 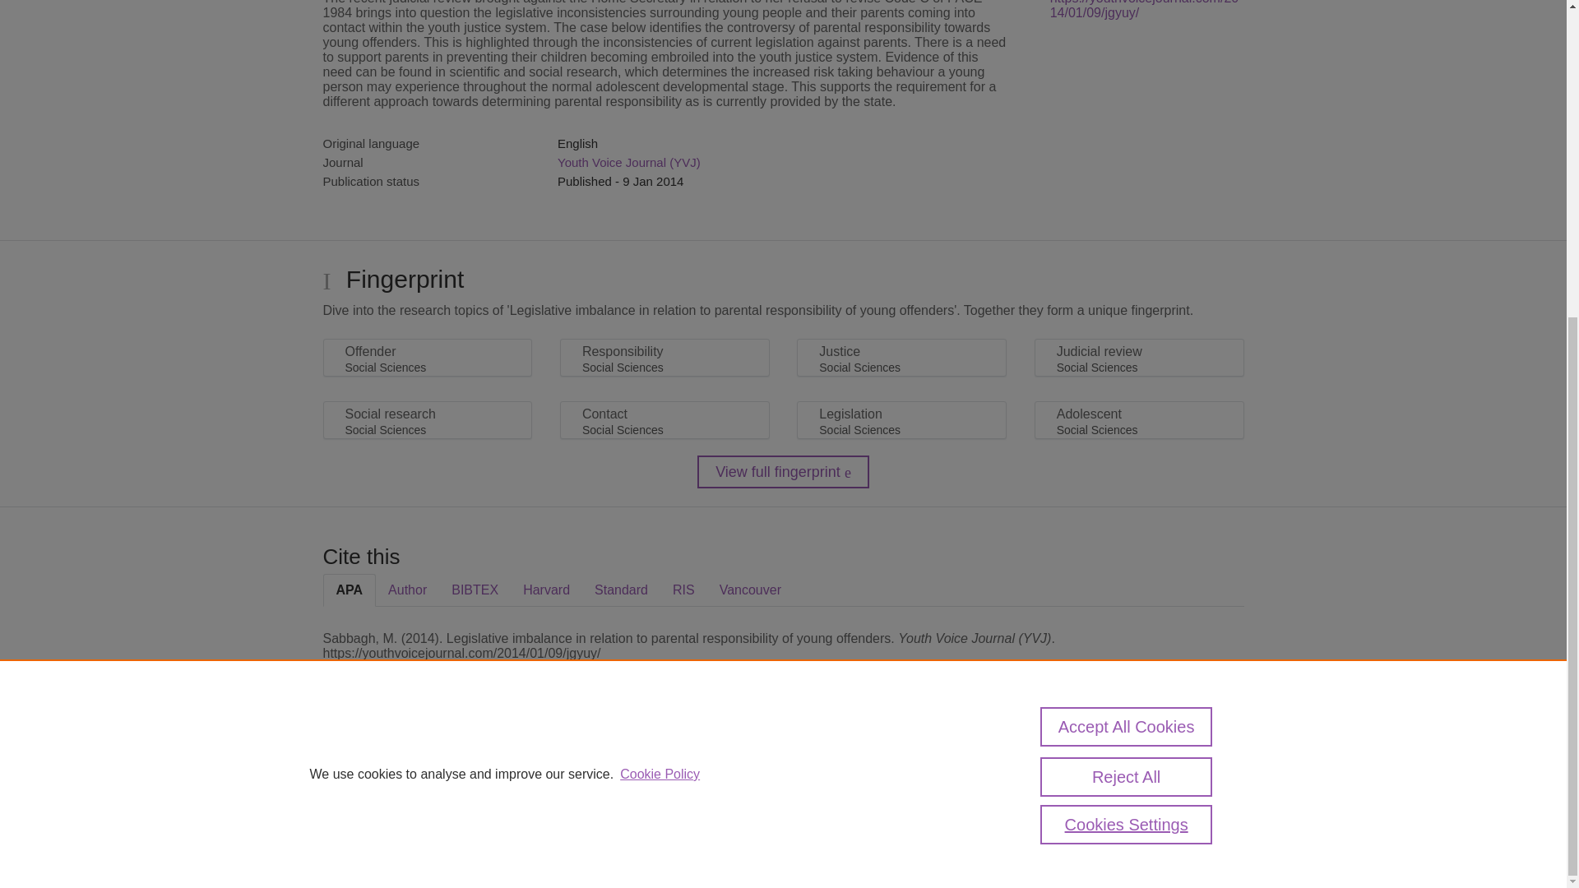 I want to click on use of cookies, so click(x=864, y=824).